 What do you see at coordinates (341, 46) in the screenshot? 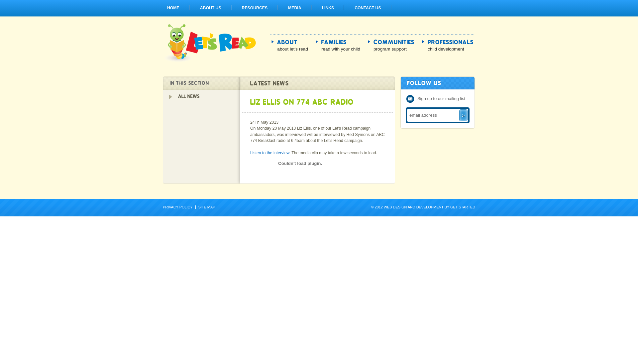
I see `FAMILIES
read with your child` at bounding box center [341, 46].